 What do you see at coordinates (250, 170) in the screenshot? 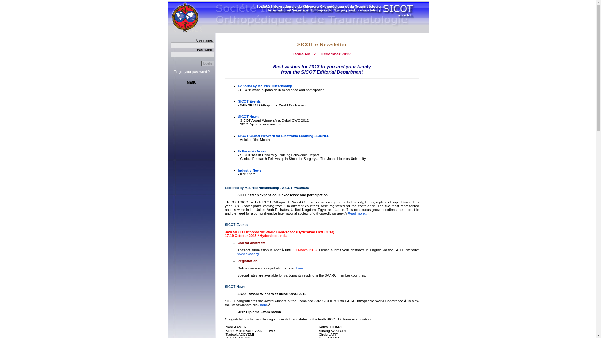
I see `Industry News` at bounding box center [250, 170].